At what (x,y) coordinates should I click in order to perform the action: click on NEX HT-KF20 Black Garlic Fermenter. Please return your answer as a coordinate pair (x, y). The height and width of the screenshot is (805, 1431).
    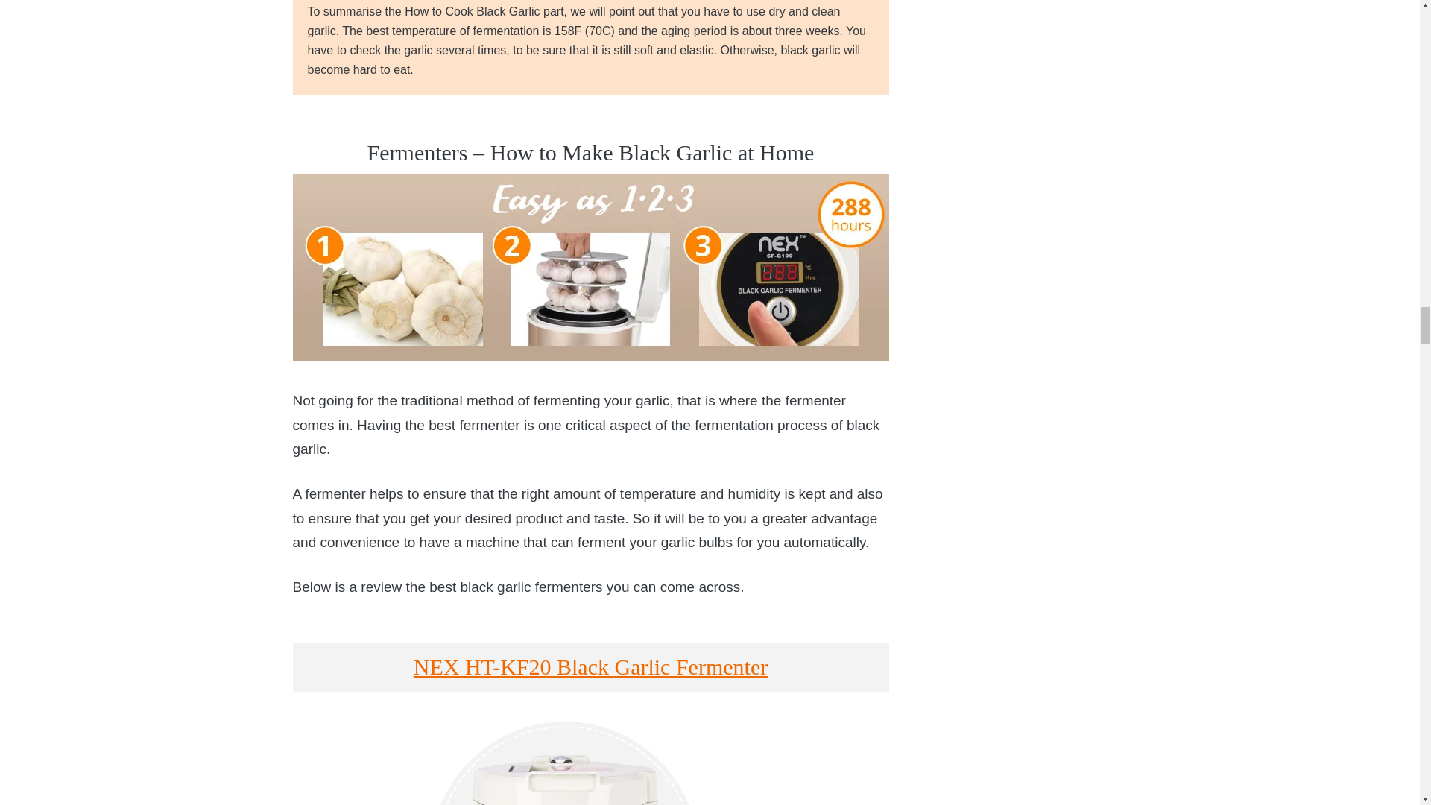
    Looking at the image, I should click on (590, 666).